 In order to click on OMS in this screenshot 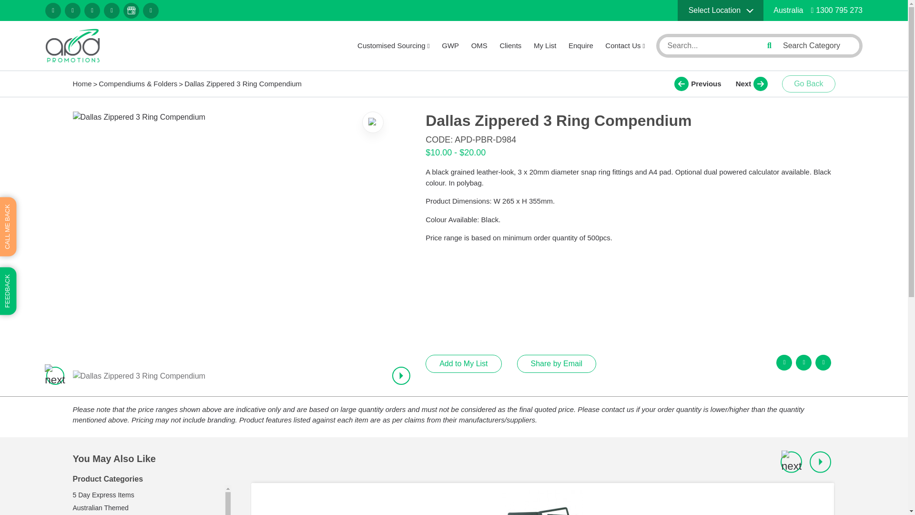, I will do `click(479, 46)`.